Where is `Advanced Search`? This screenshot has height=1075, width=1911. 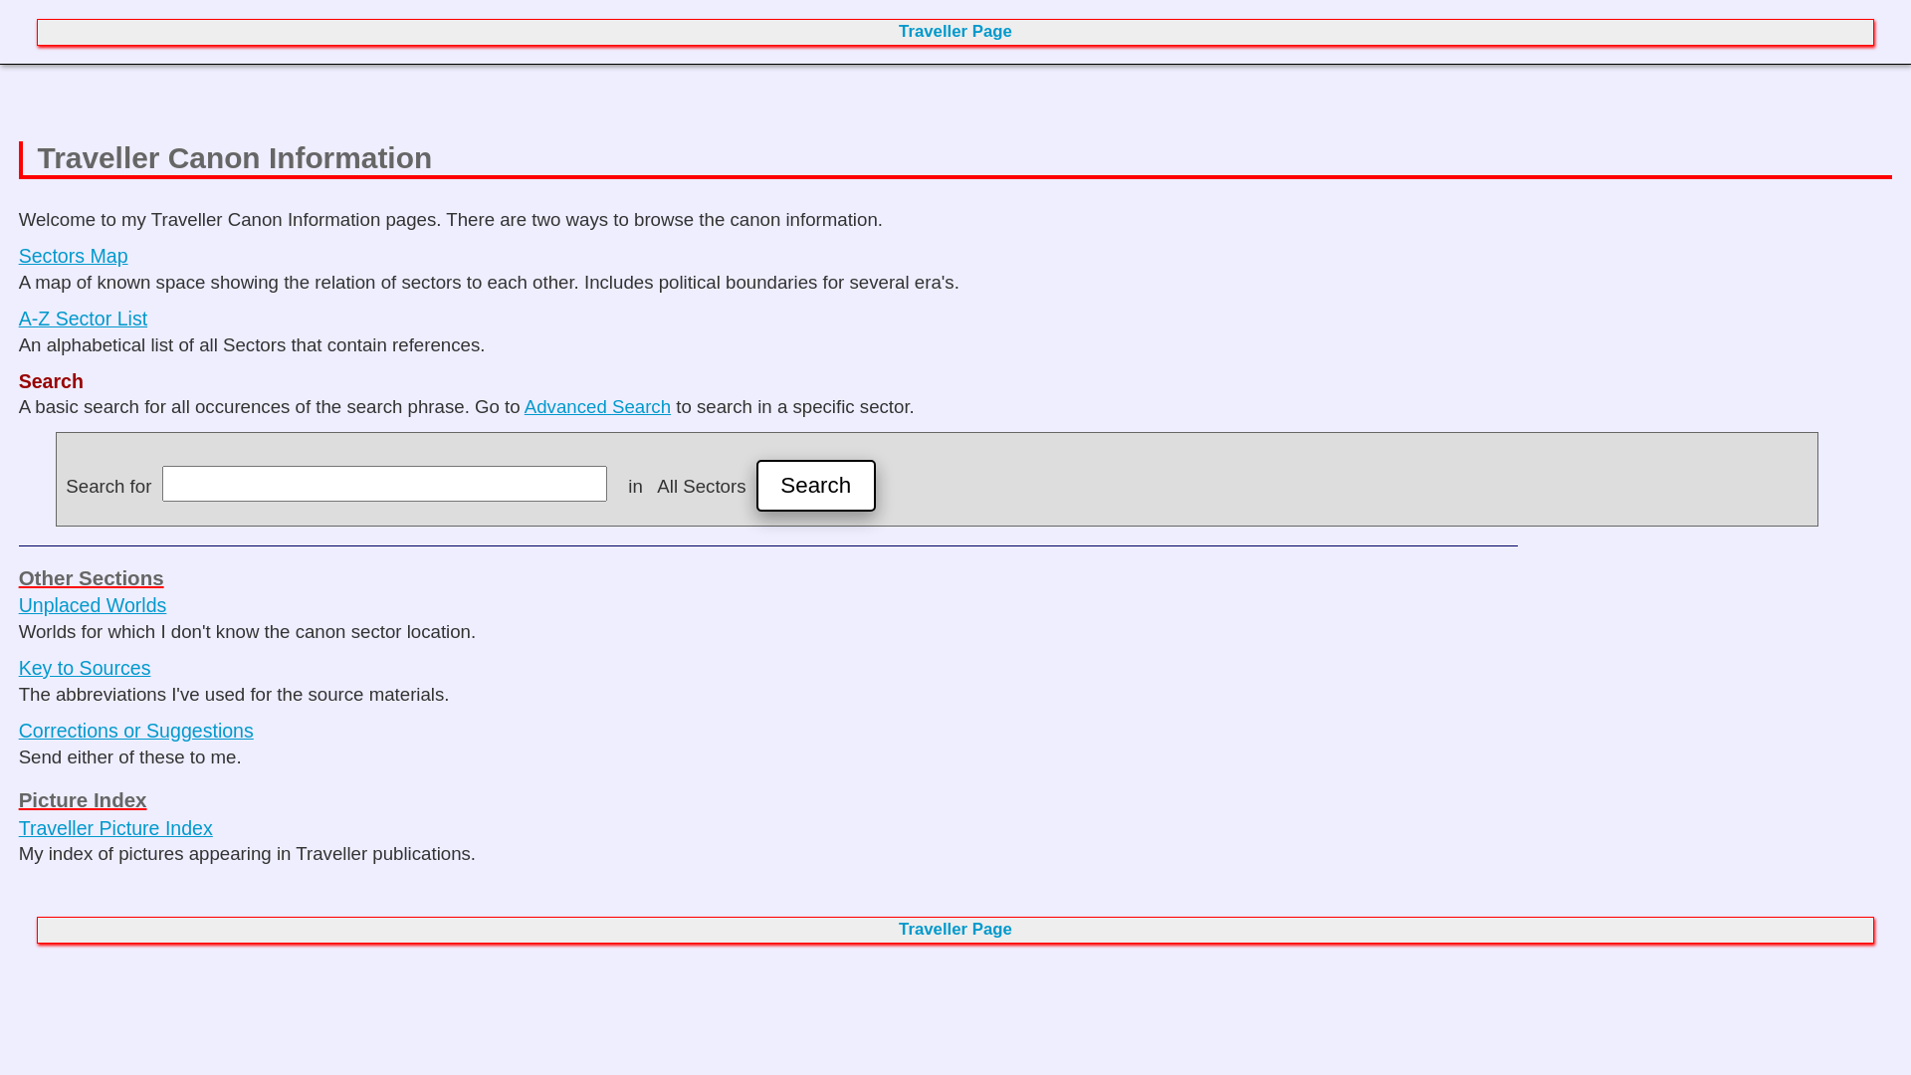
Advanced Search is located at coordinates (597, 406).